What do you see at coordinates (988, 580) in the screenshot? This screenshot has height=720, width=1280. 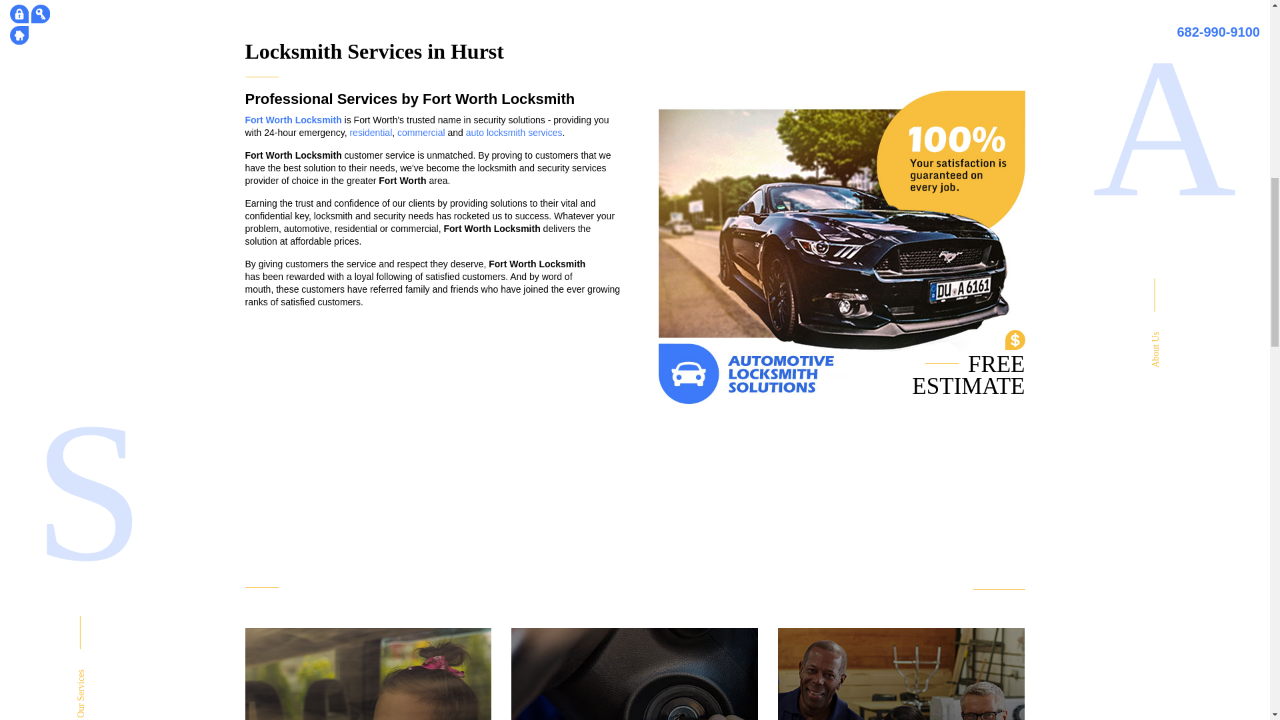 I see `FREE ESTIMATE` at bounding box center [988, 580].